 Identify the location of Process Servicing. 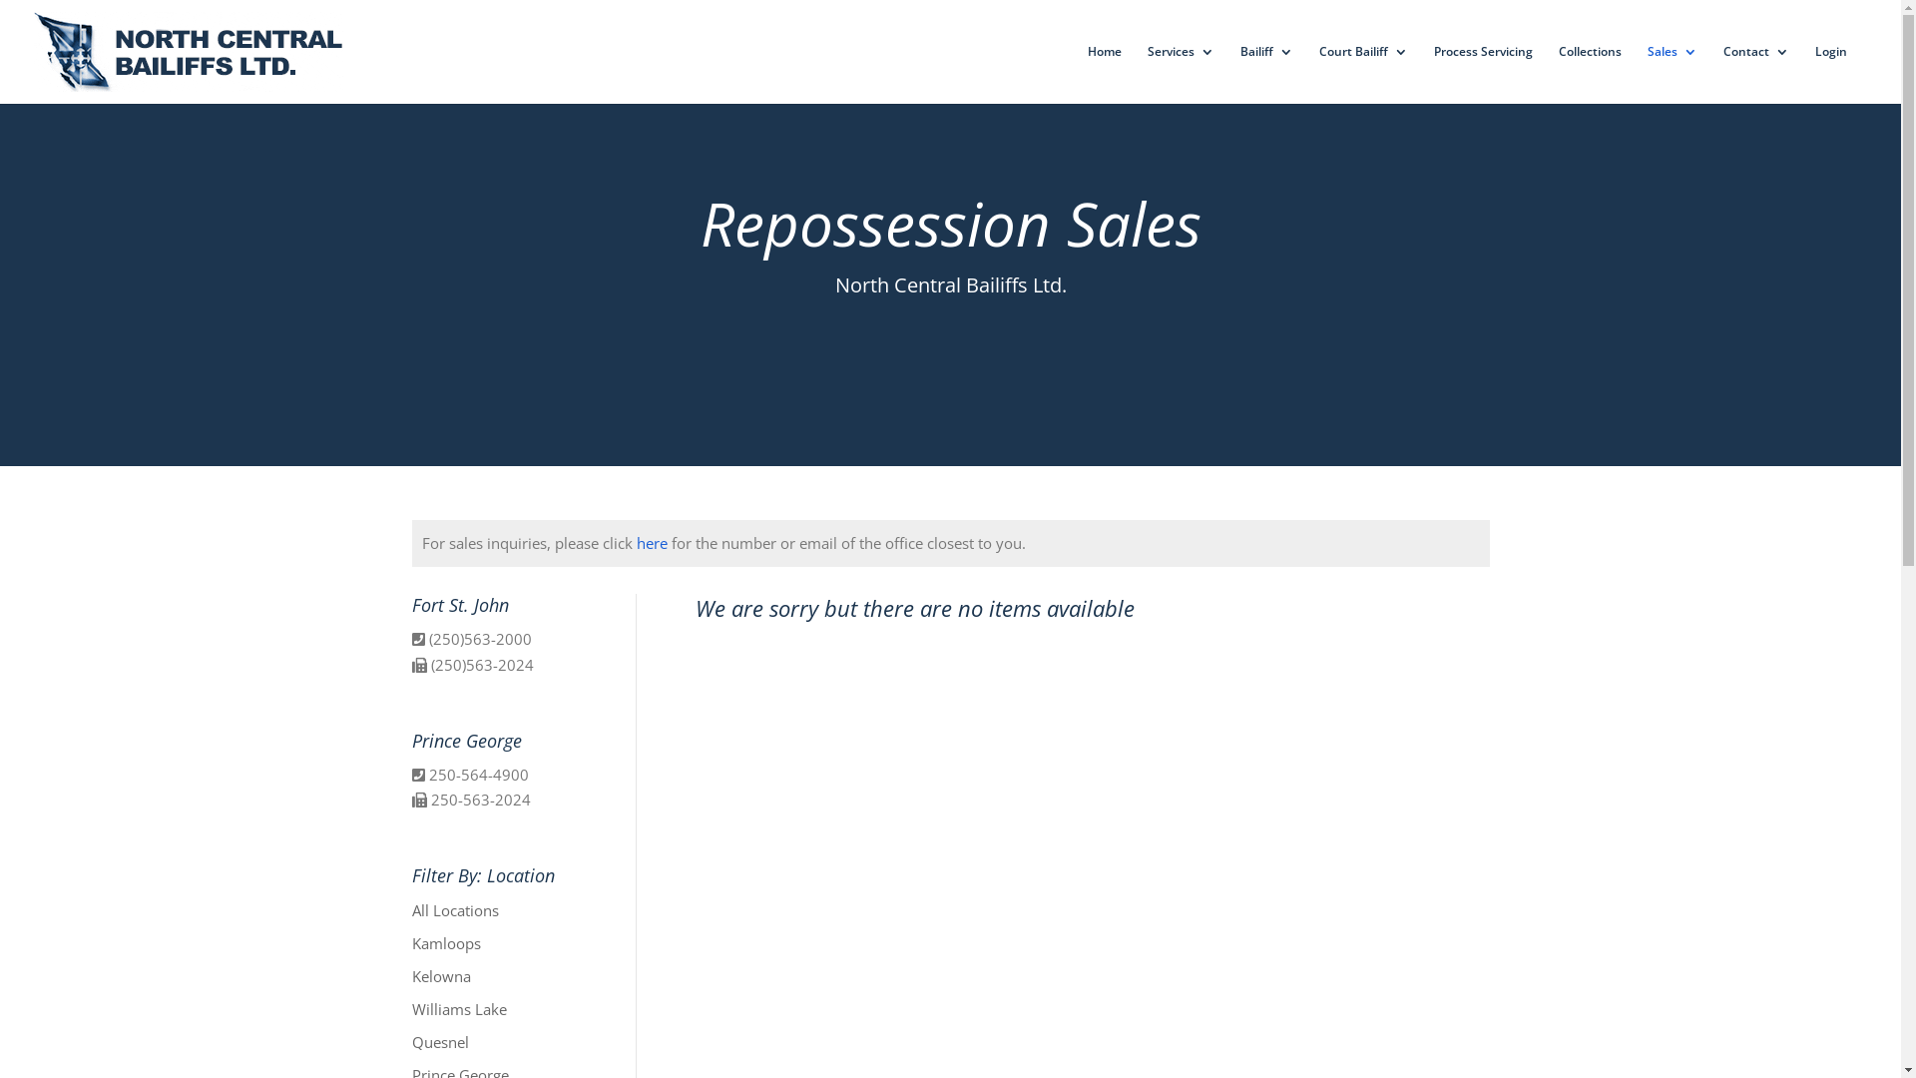
(1483, 74).